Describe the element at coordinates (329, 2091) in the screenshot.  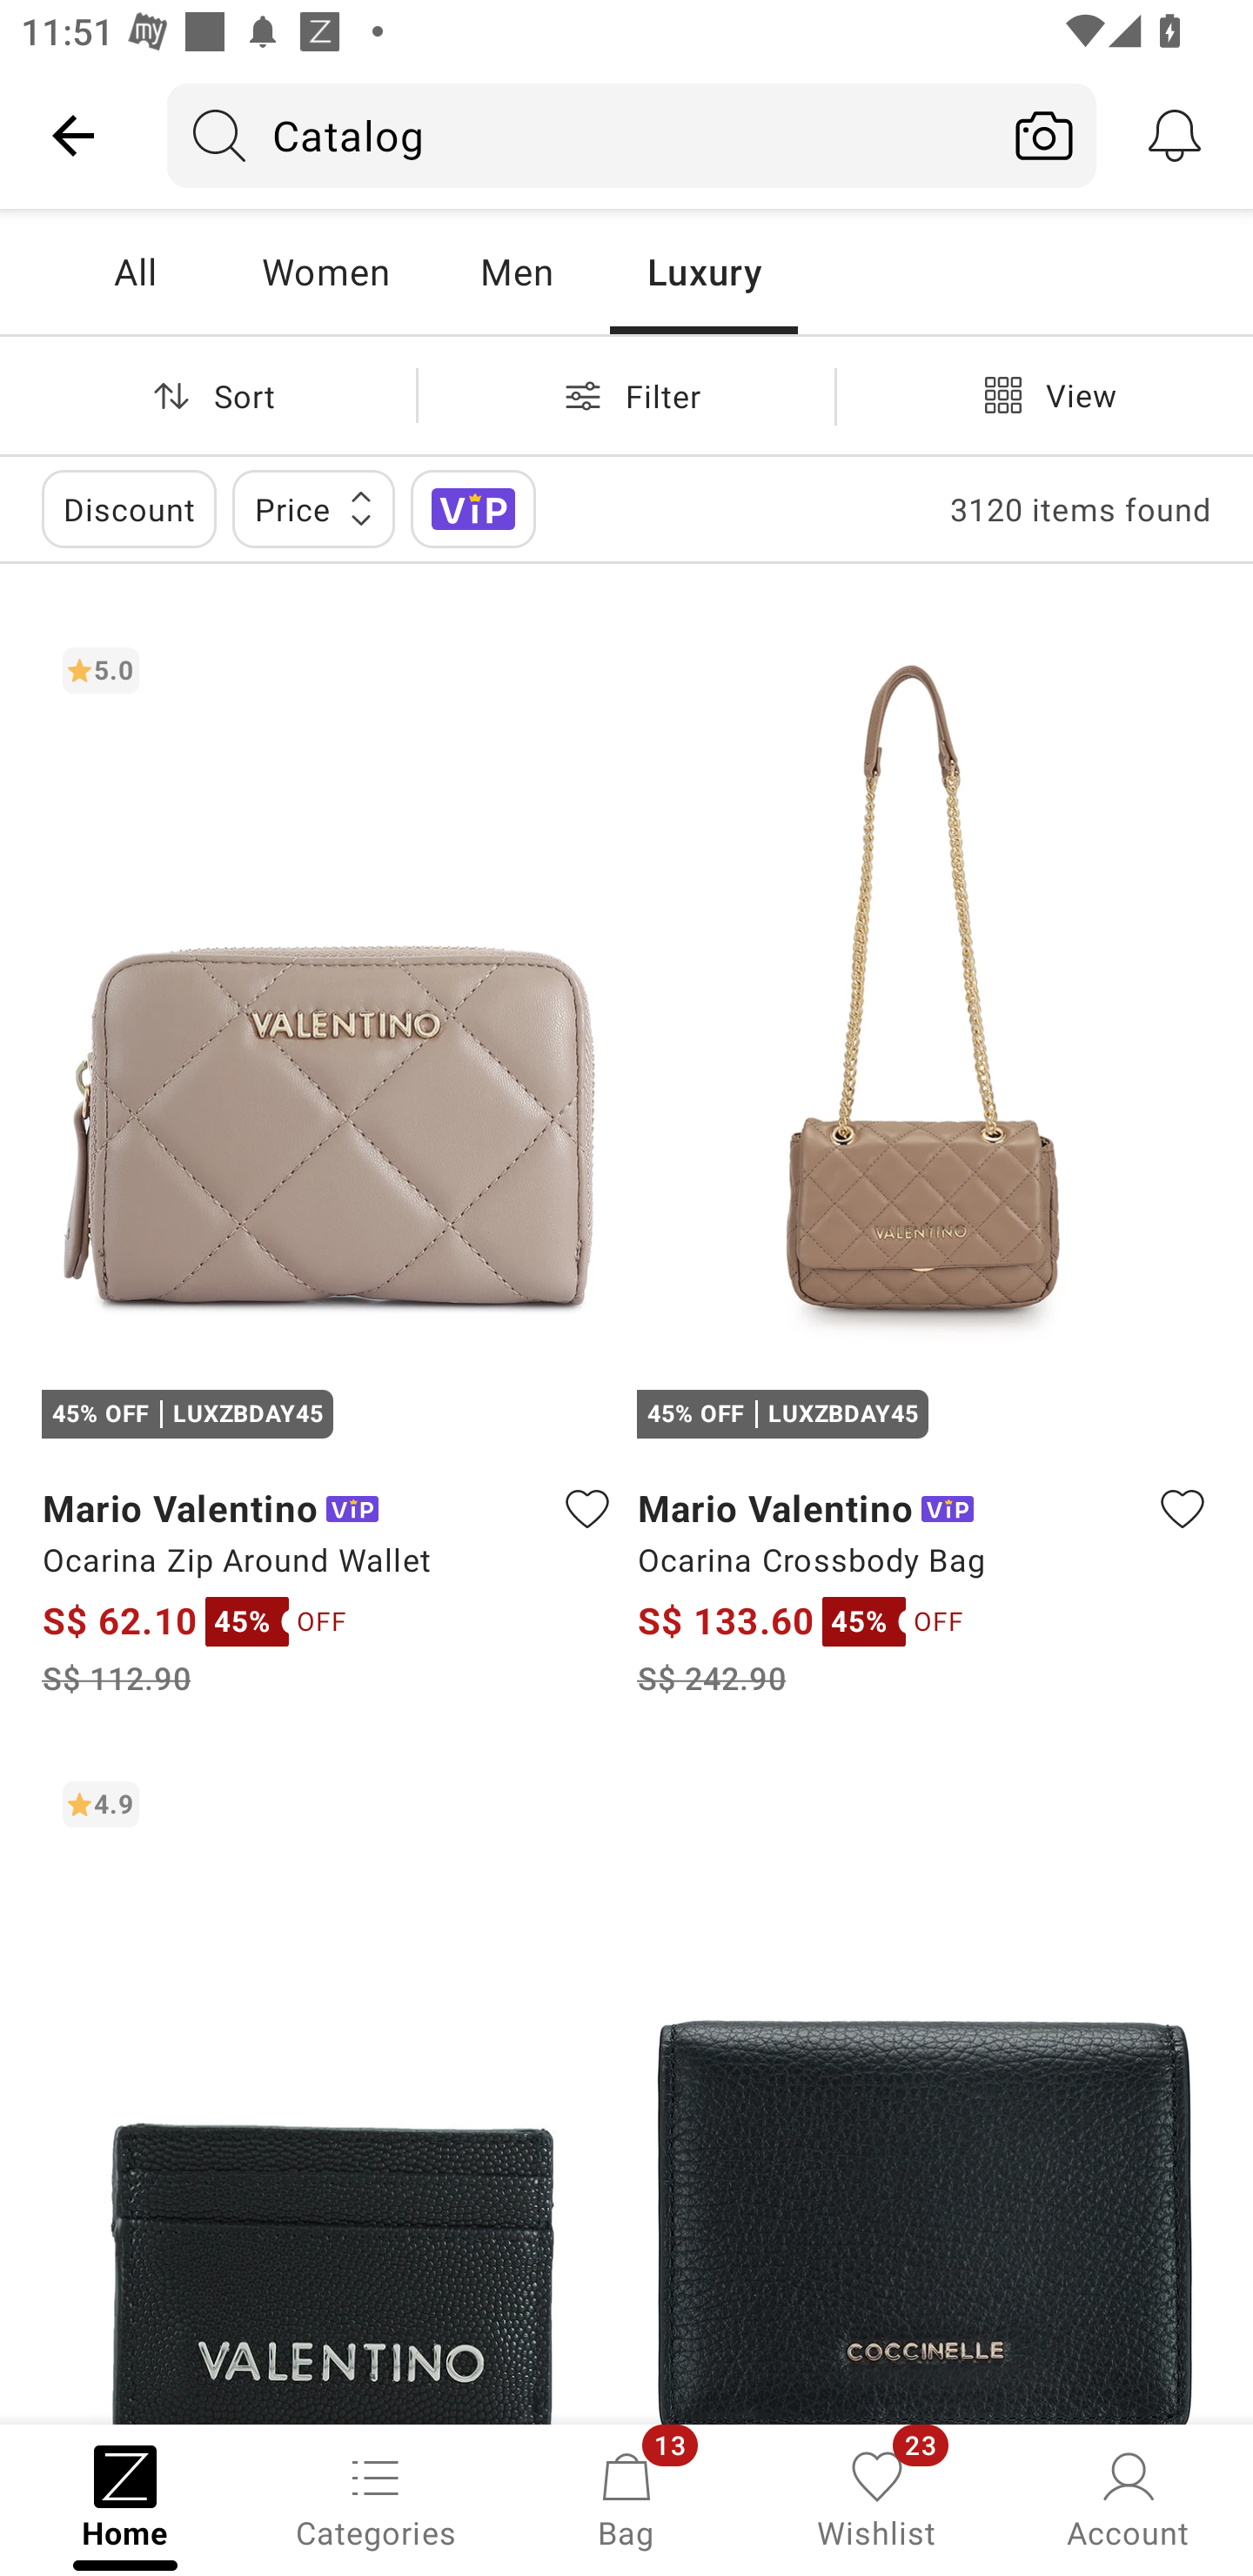
I see `4.9` at that location.